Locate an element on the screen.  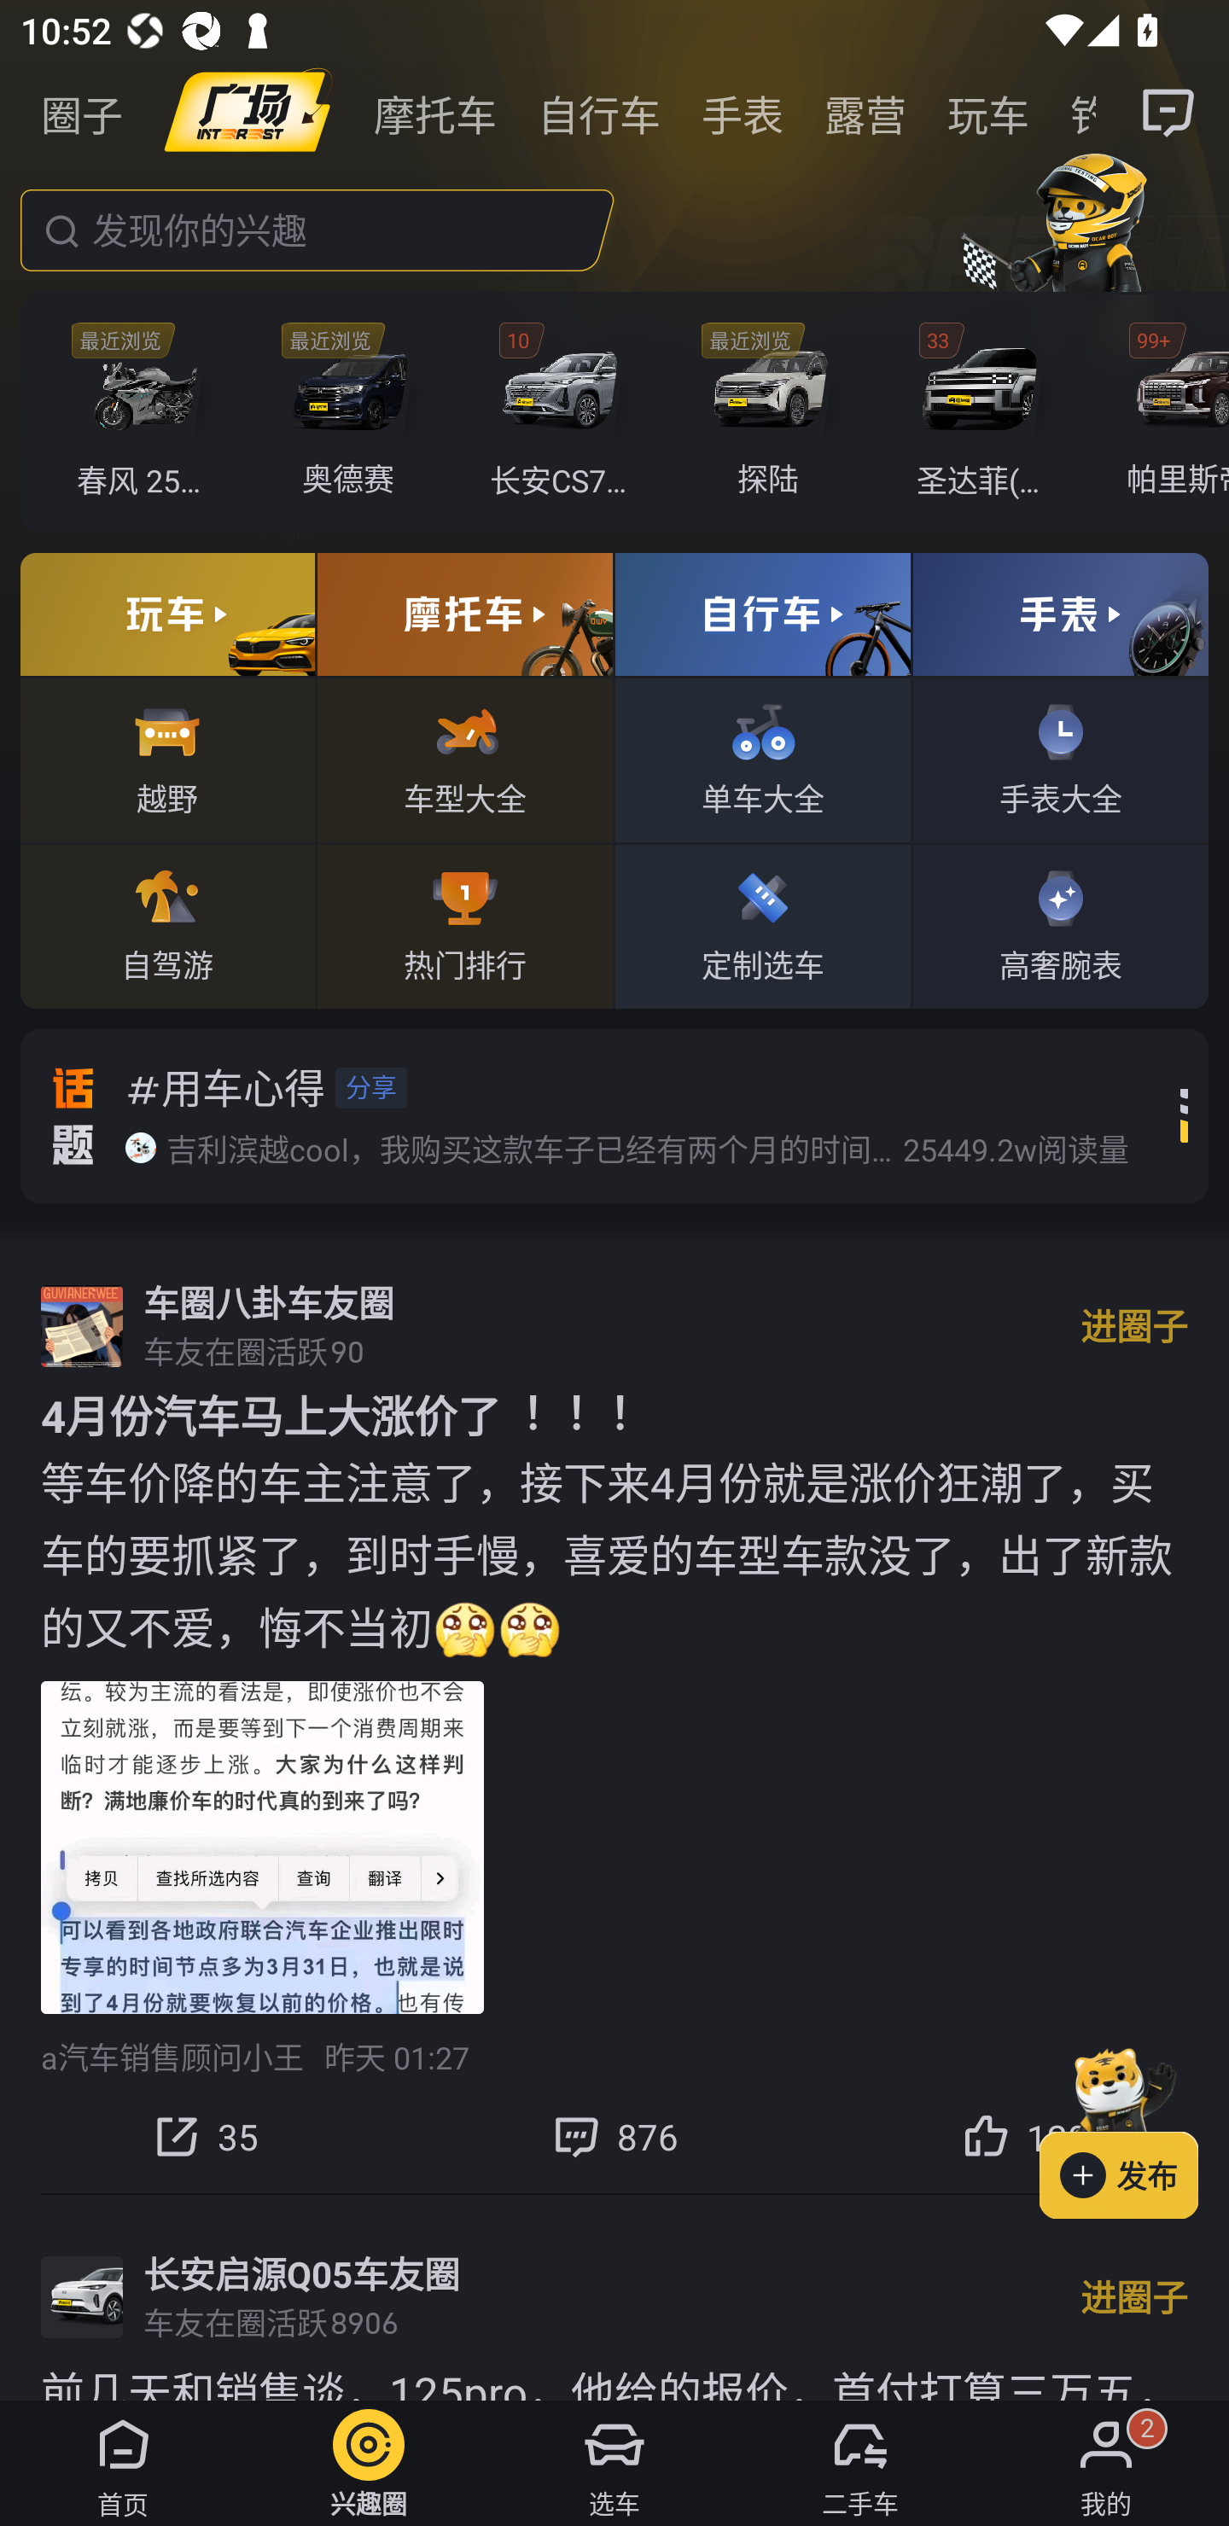
 35 is located at coordinates (205, 2137).